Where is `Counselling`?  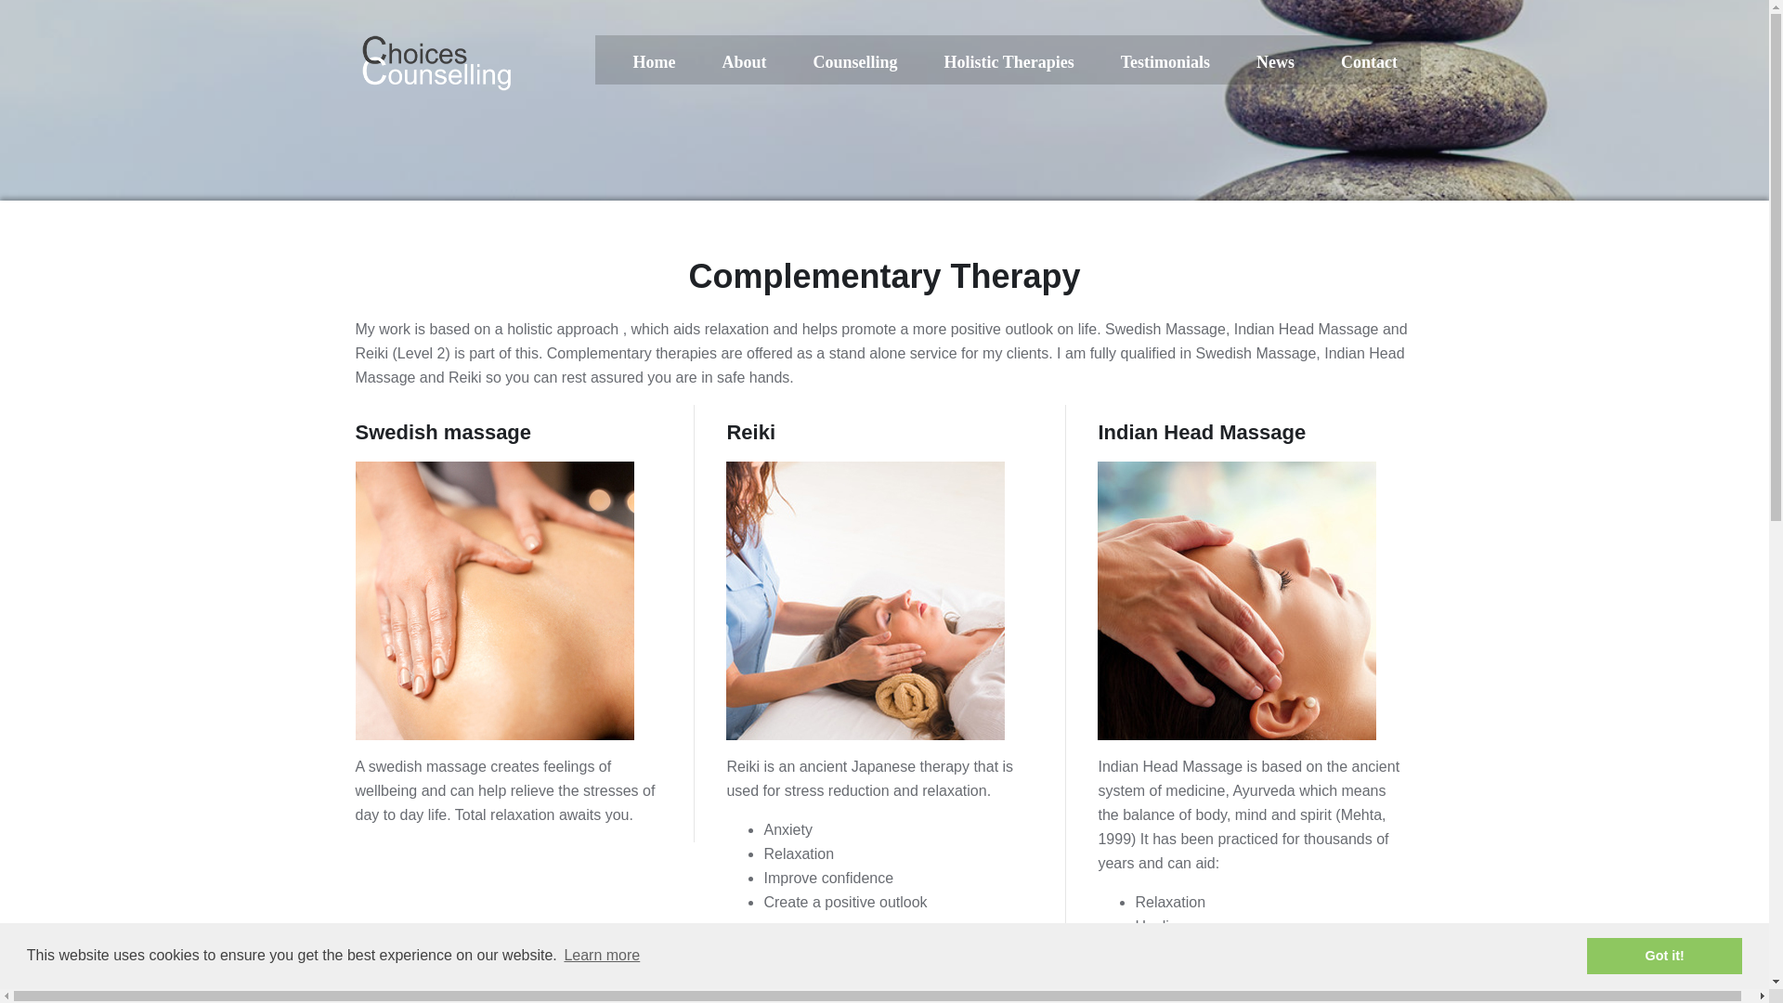 Counselling is located at coordinates (854, 61).